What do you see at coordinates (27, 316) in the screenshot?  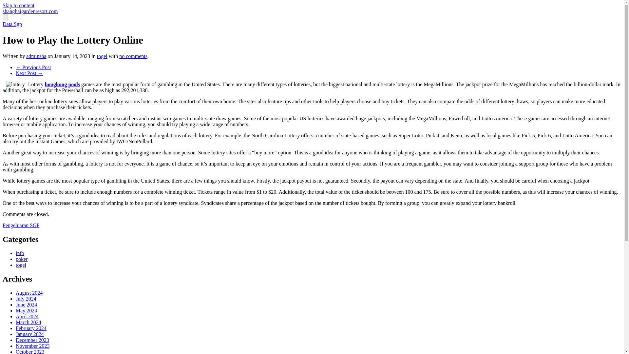 I see `April 2024` at bounding box center [27, 316].